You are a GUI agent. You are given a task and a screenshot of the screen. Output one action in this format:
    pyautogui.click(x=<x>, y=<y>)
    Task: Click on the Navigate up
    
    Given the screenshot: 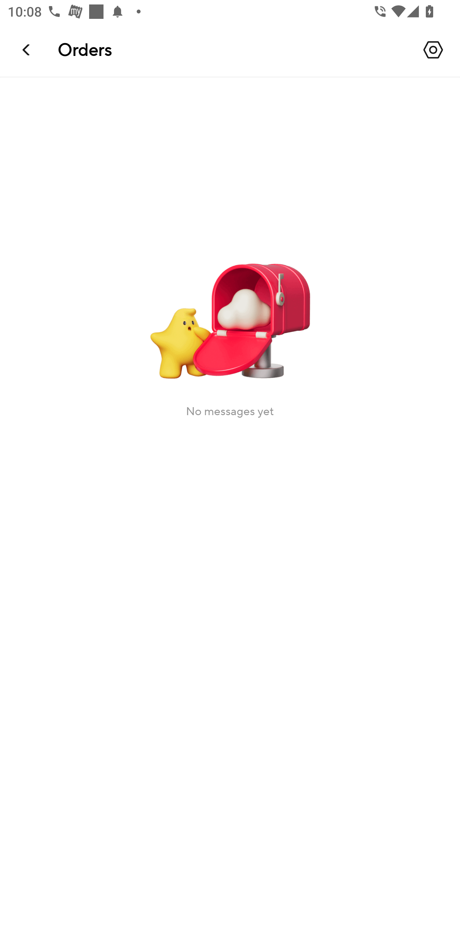 What is the action you would take?
    pyautogui.click(x=27, y=50)
    